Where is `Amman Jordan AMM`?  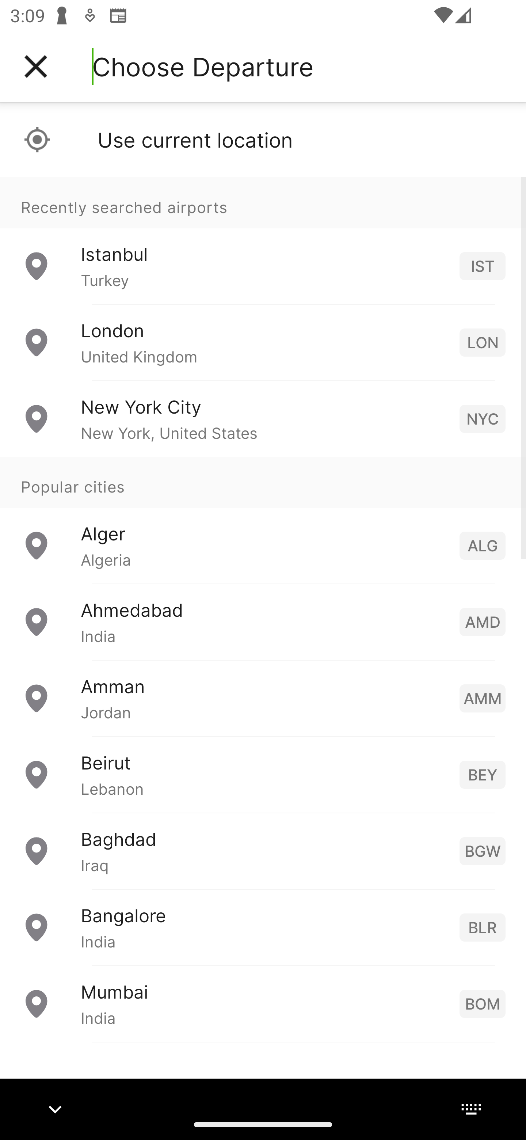 Amman Jordan AMM is located at coordinates (263, 698).